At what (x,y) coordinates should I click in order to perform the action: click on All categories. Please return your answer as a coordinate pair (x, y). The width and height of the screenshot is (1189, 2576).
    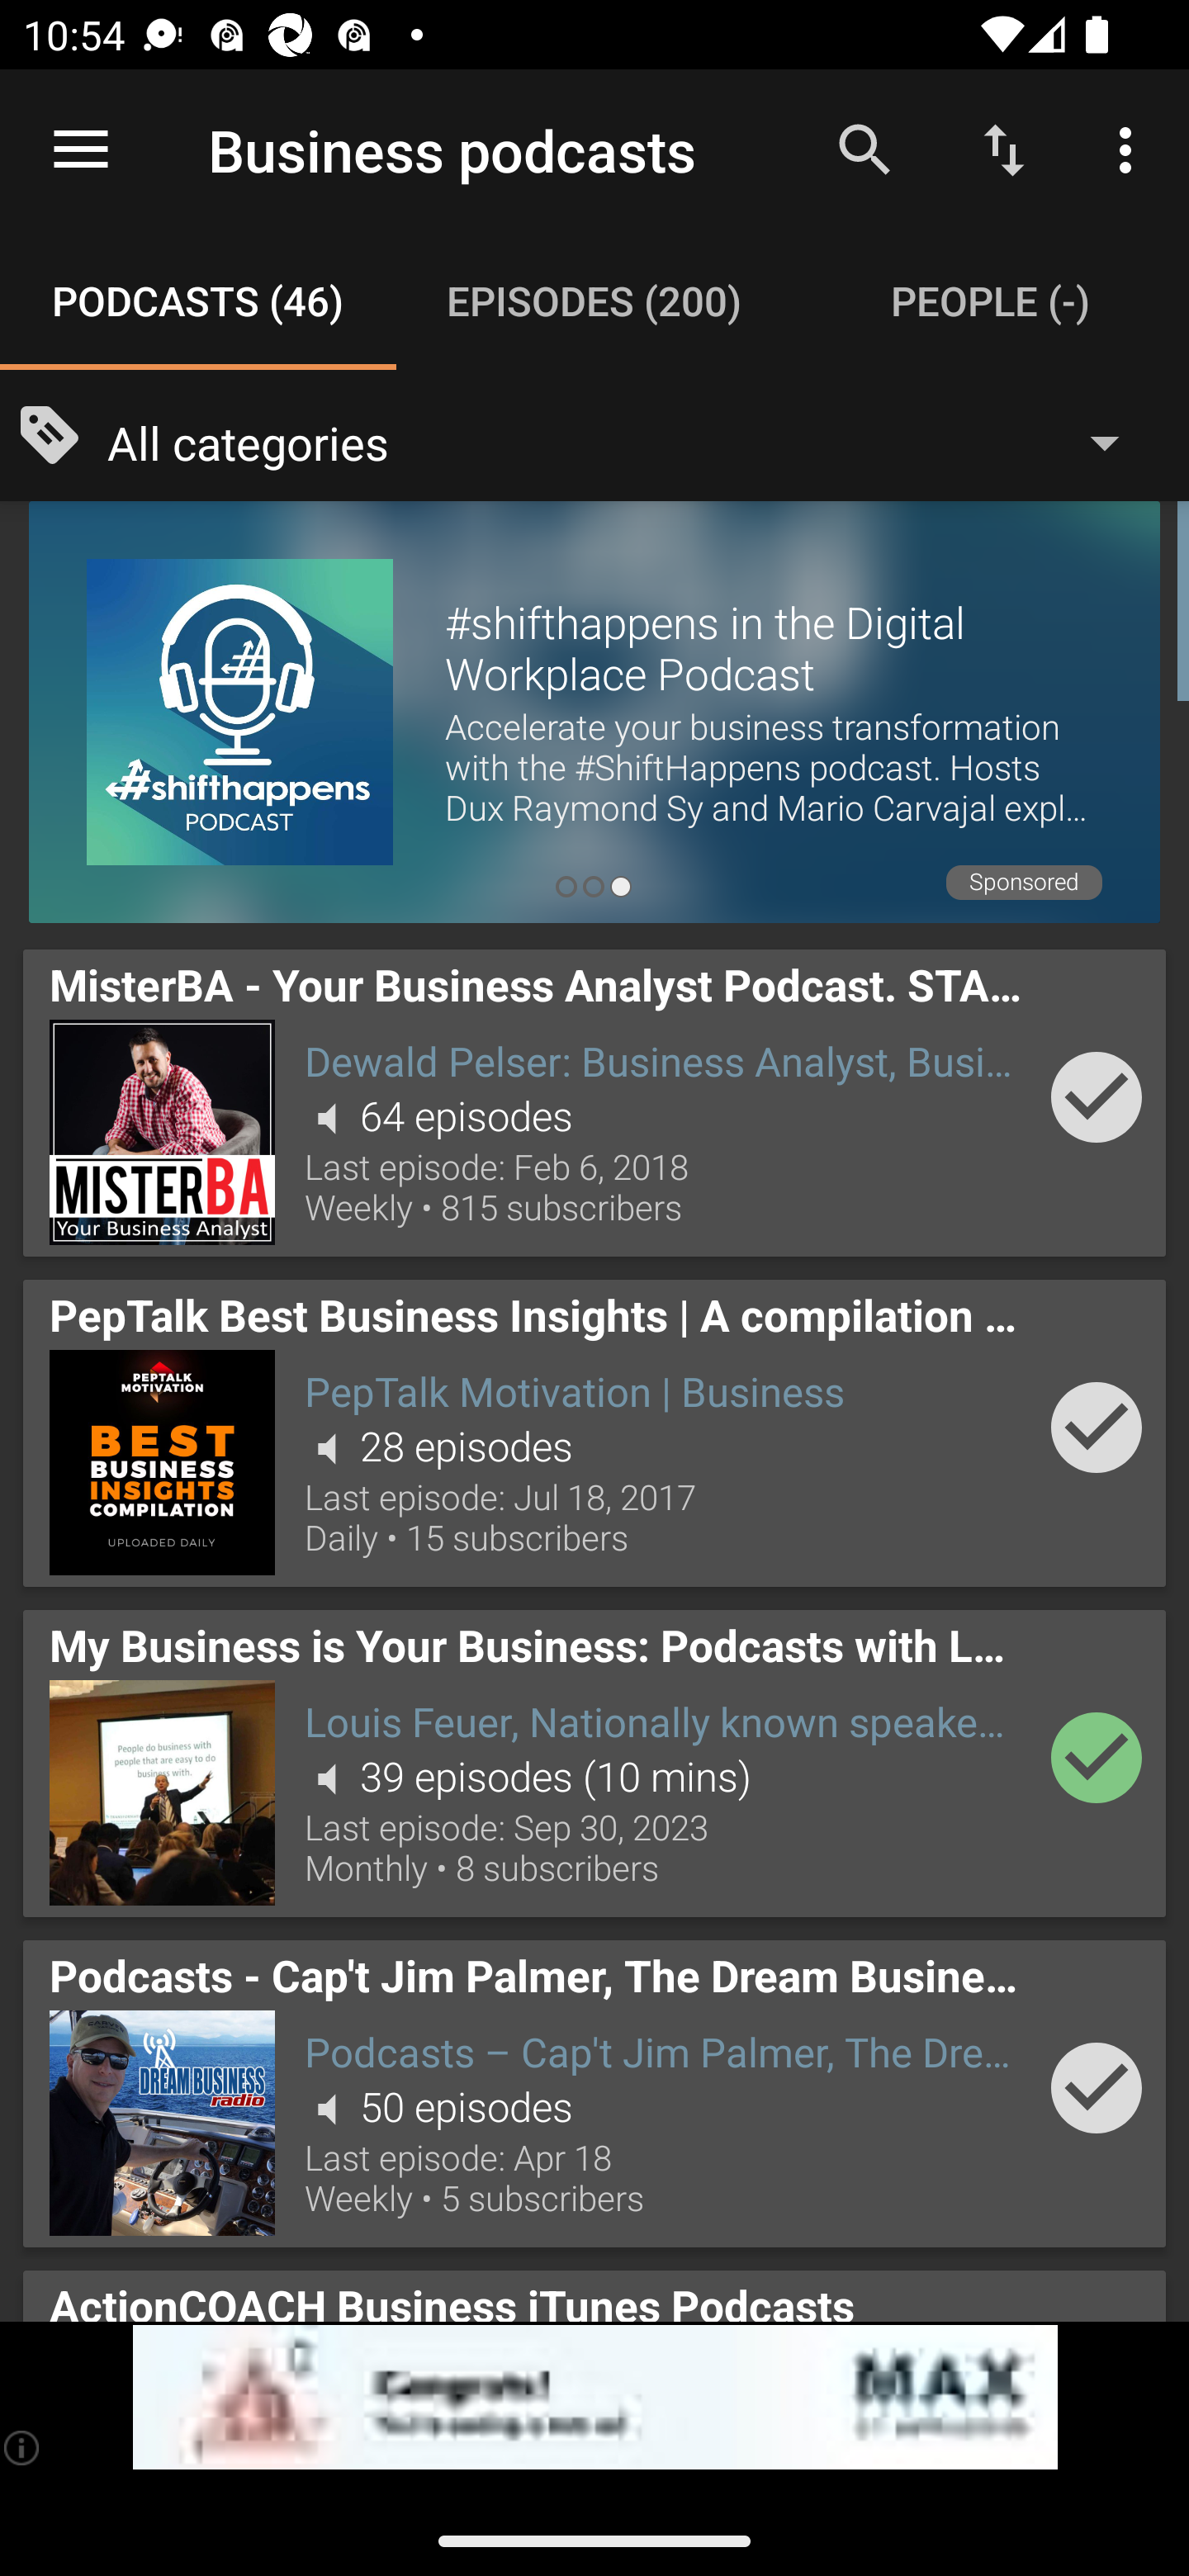
    Looking at the image, I should click on (629, 441).